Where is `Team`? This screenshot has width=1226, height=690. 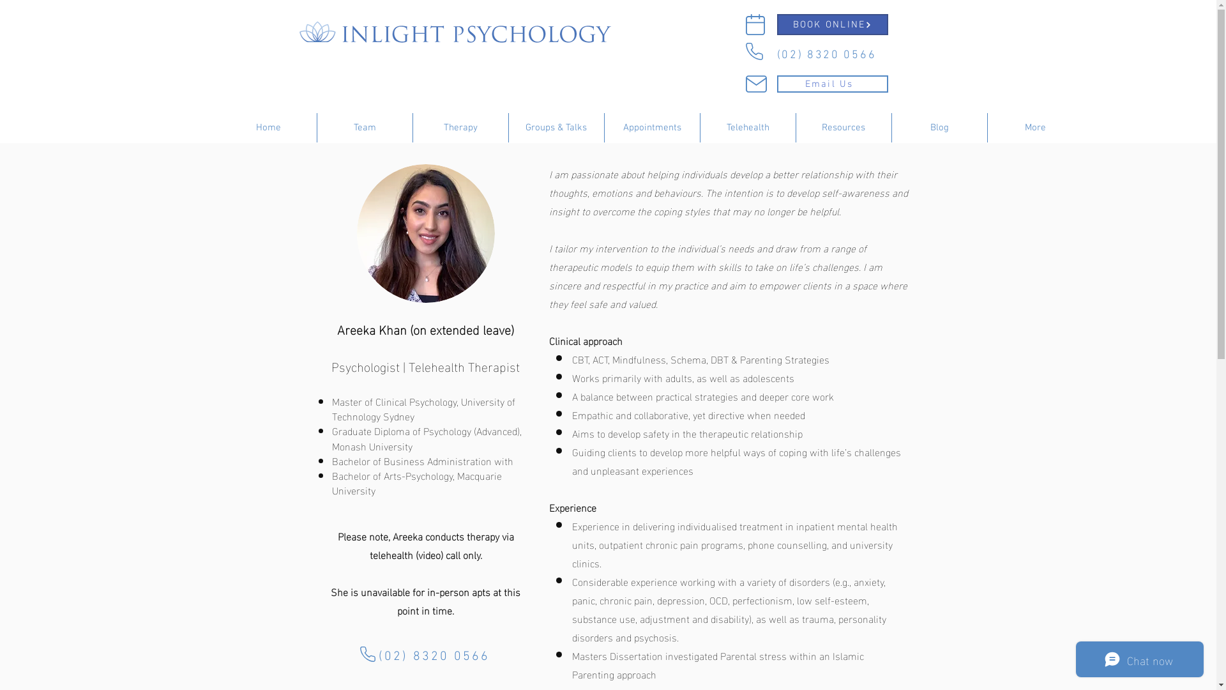
Team is located at coordinates (364, 128).